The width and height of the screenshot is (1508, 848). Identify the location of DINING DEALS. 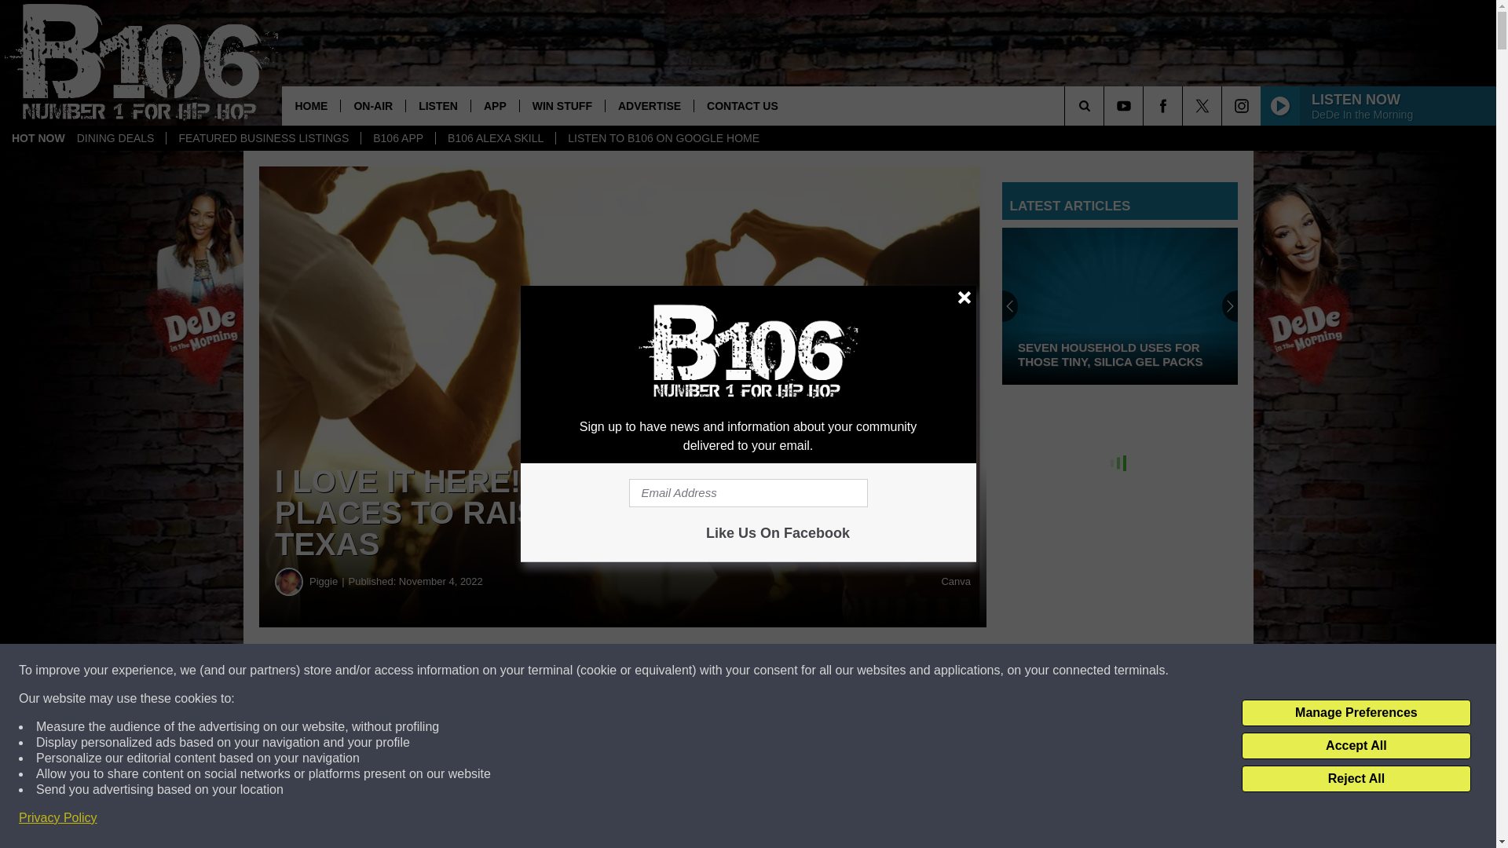
(115, 138).